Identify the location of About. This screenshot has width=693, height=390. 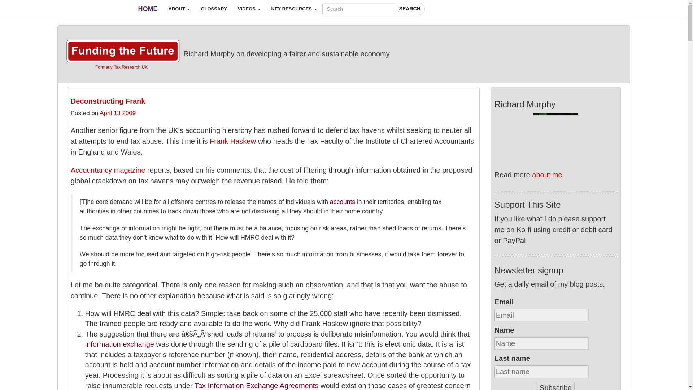
(179, 9).